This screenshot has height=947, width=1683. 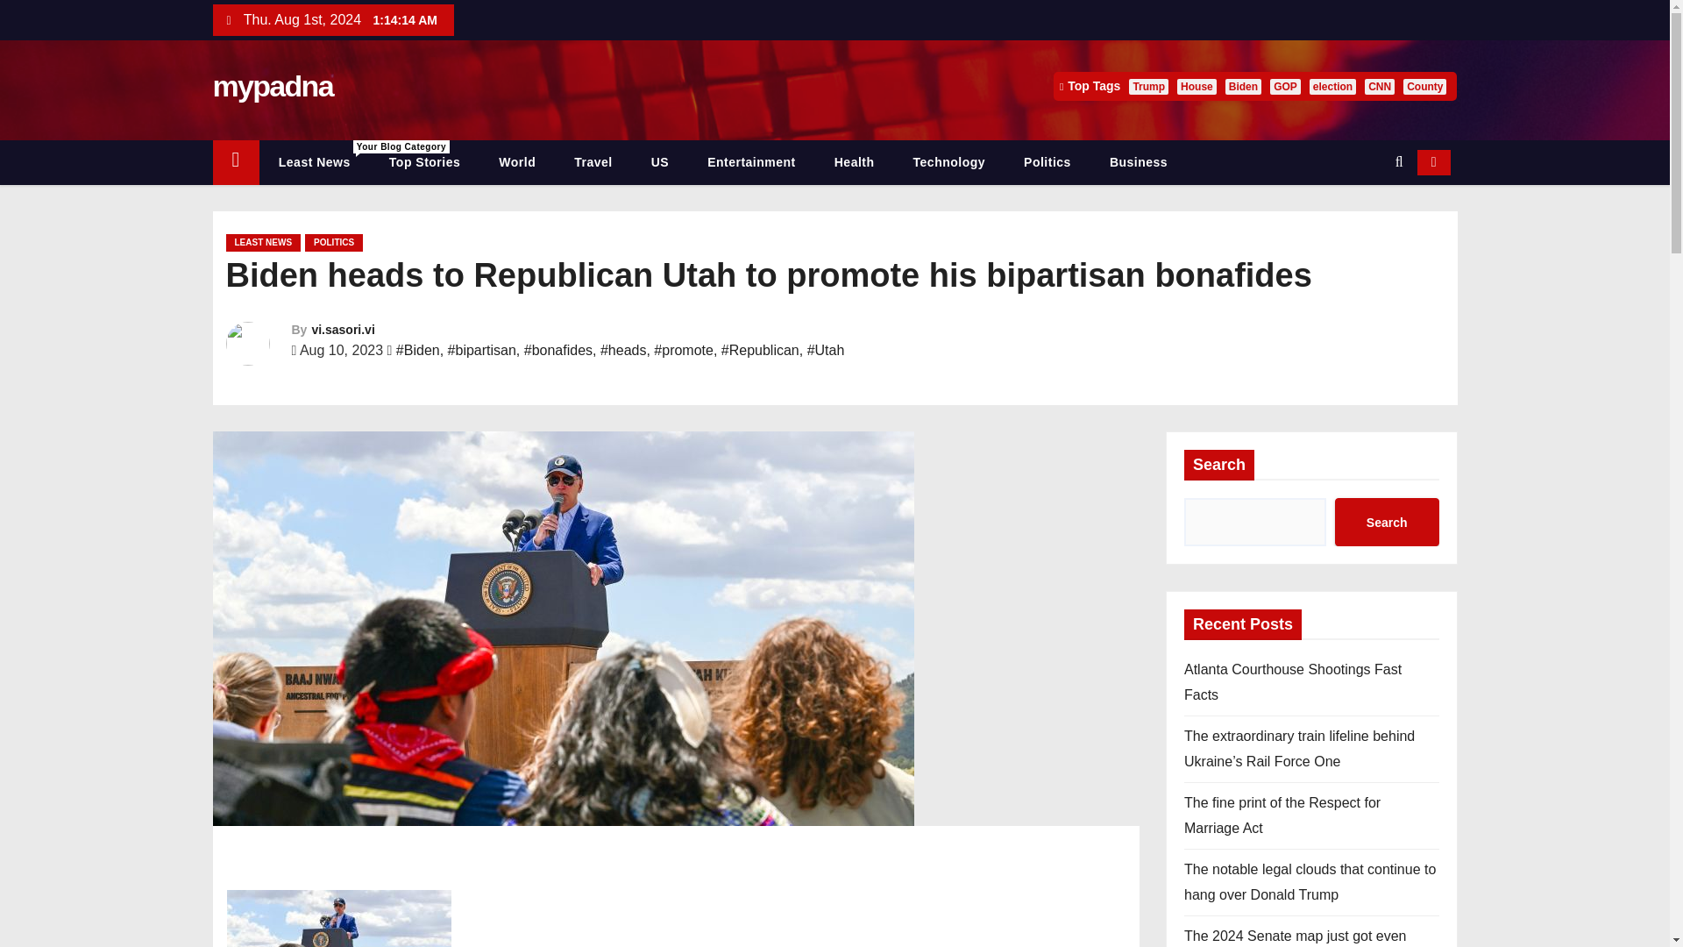 What do you see at coordinates (751, 161) in the screenshot?
I see `Technology` at bounding box center [751, 161].